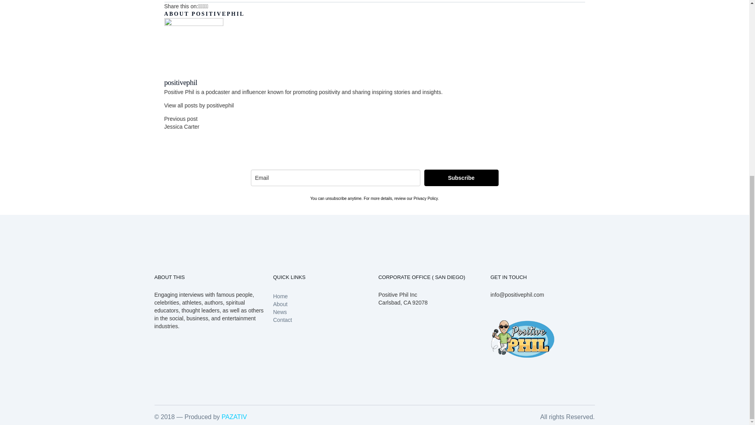  Describe the element at coordinates (282, 320) in the screenshot. I see `Contact` at that location.